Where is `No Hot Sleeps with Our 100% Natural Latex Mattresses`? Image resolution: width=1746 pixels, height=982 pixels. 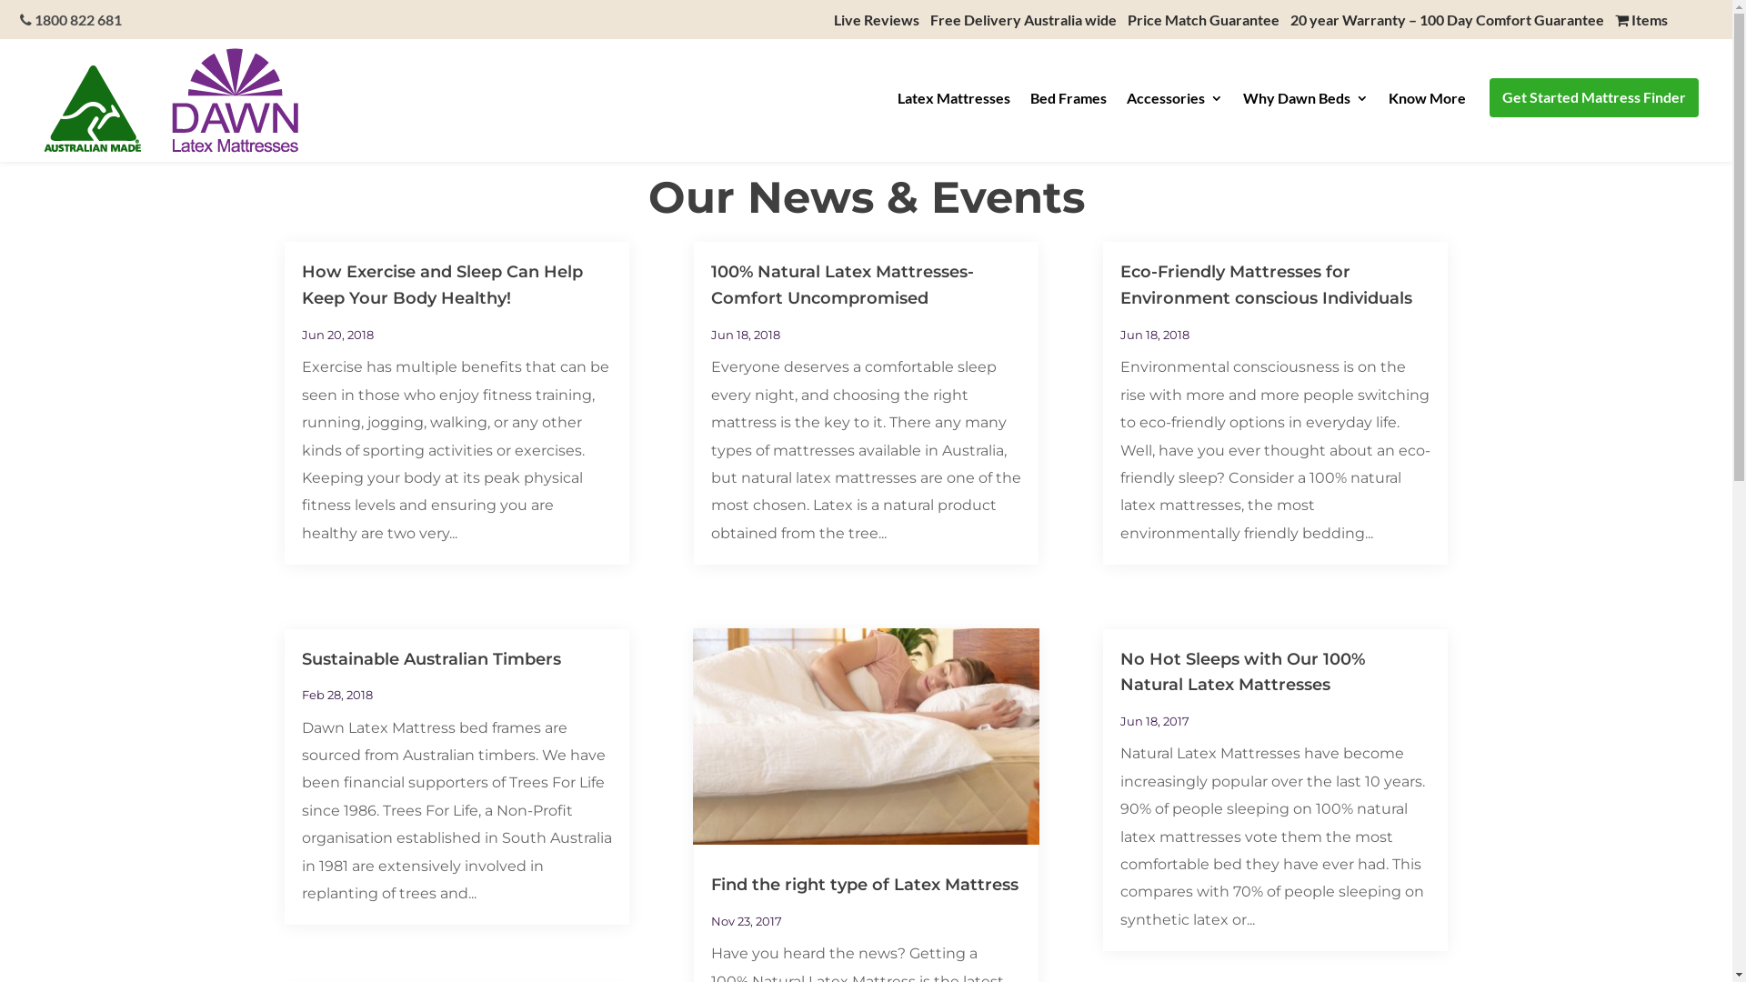
No Hot Sleeps with Our 100% Natural Latex Mattresses is located at coordinates (1242, 673).